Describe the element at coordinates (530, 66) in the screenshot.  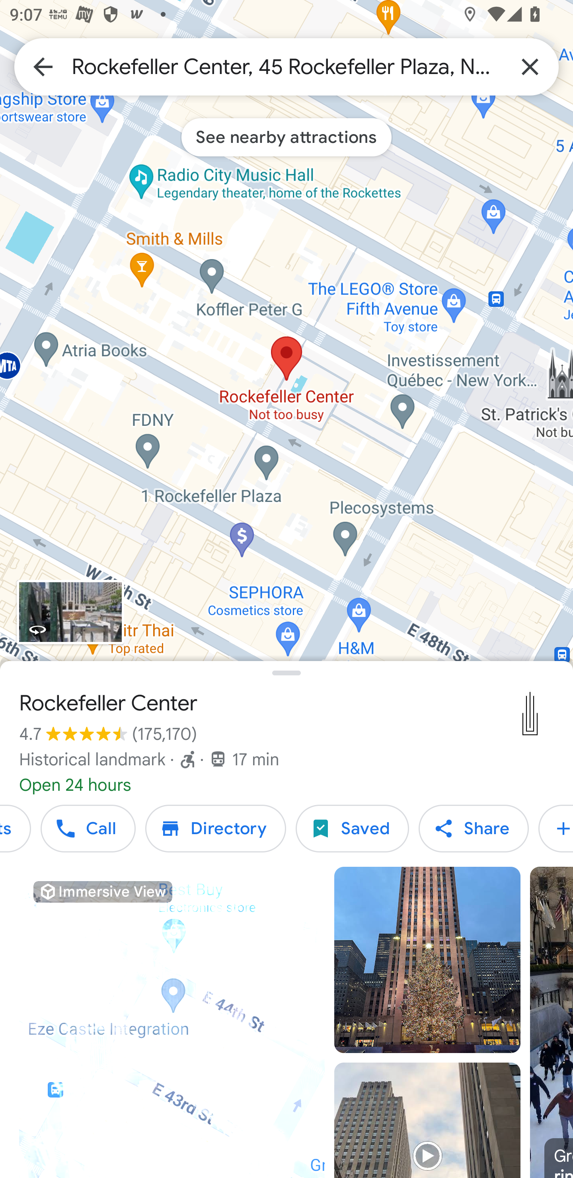
I see `Clear` at that location.